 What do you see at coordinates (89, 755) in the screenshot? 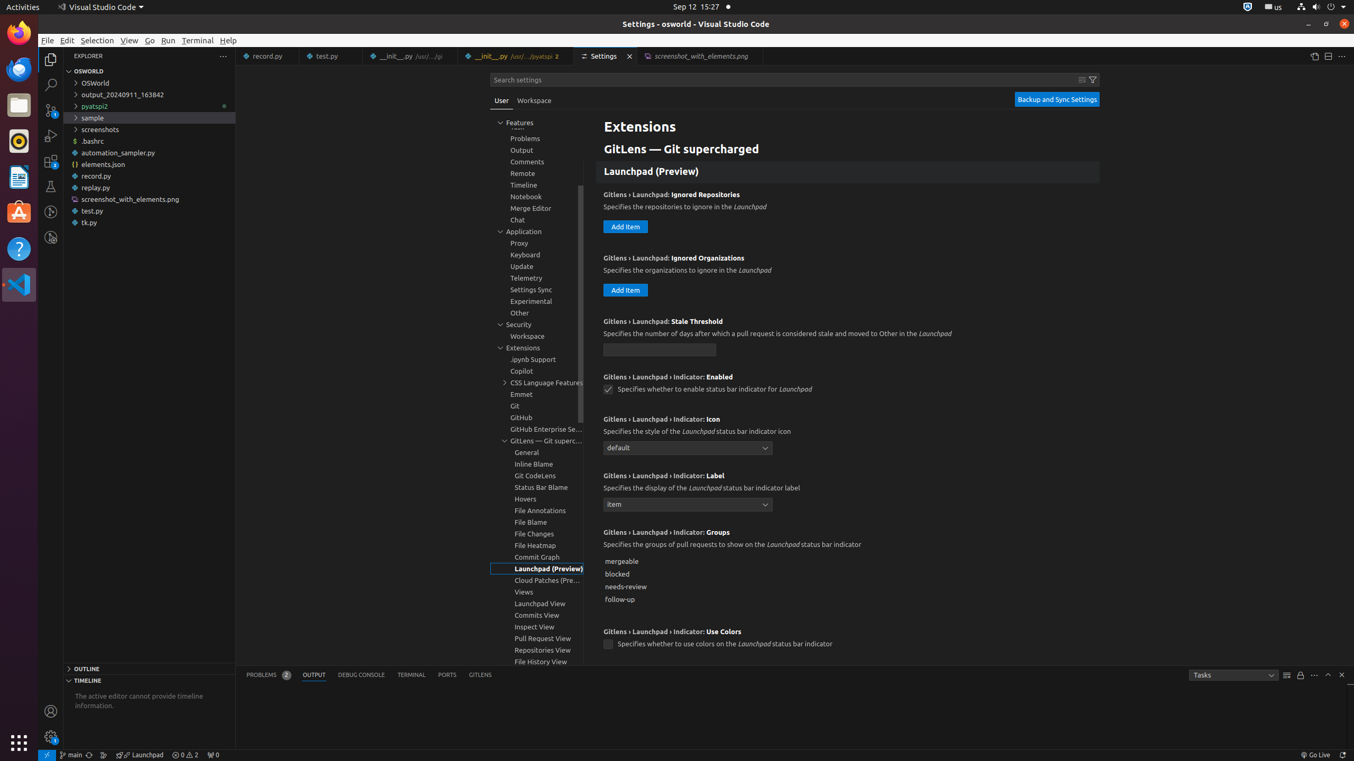
I see `OSWorld (Git) - Synchronize Changes` at bounding box center [89, 755].